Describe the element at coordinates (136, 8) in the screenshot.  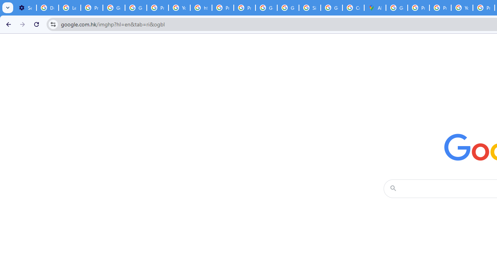
I see `Google Account Help` at that location.